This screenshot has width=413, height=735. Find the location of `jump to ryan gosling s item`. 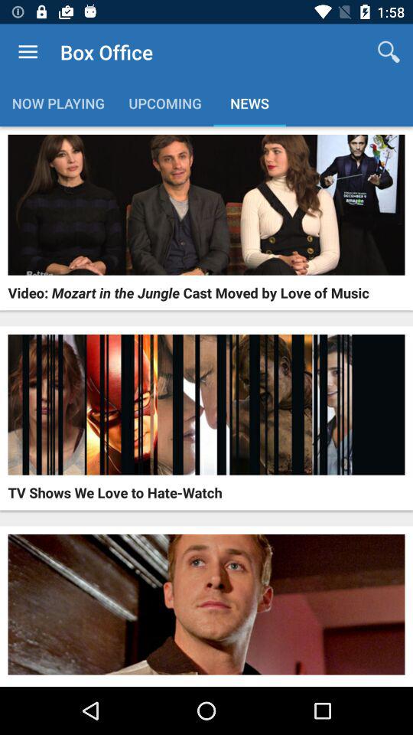

jump to ryan gosling s item is located at coordinates (104, 684).